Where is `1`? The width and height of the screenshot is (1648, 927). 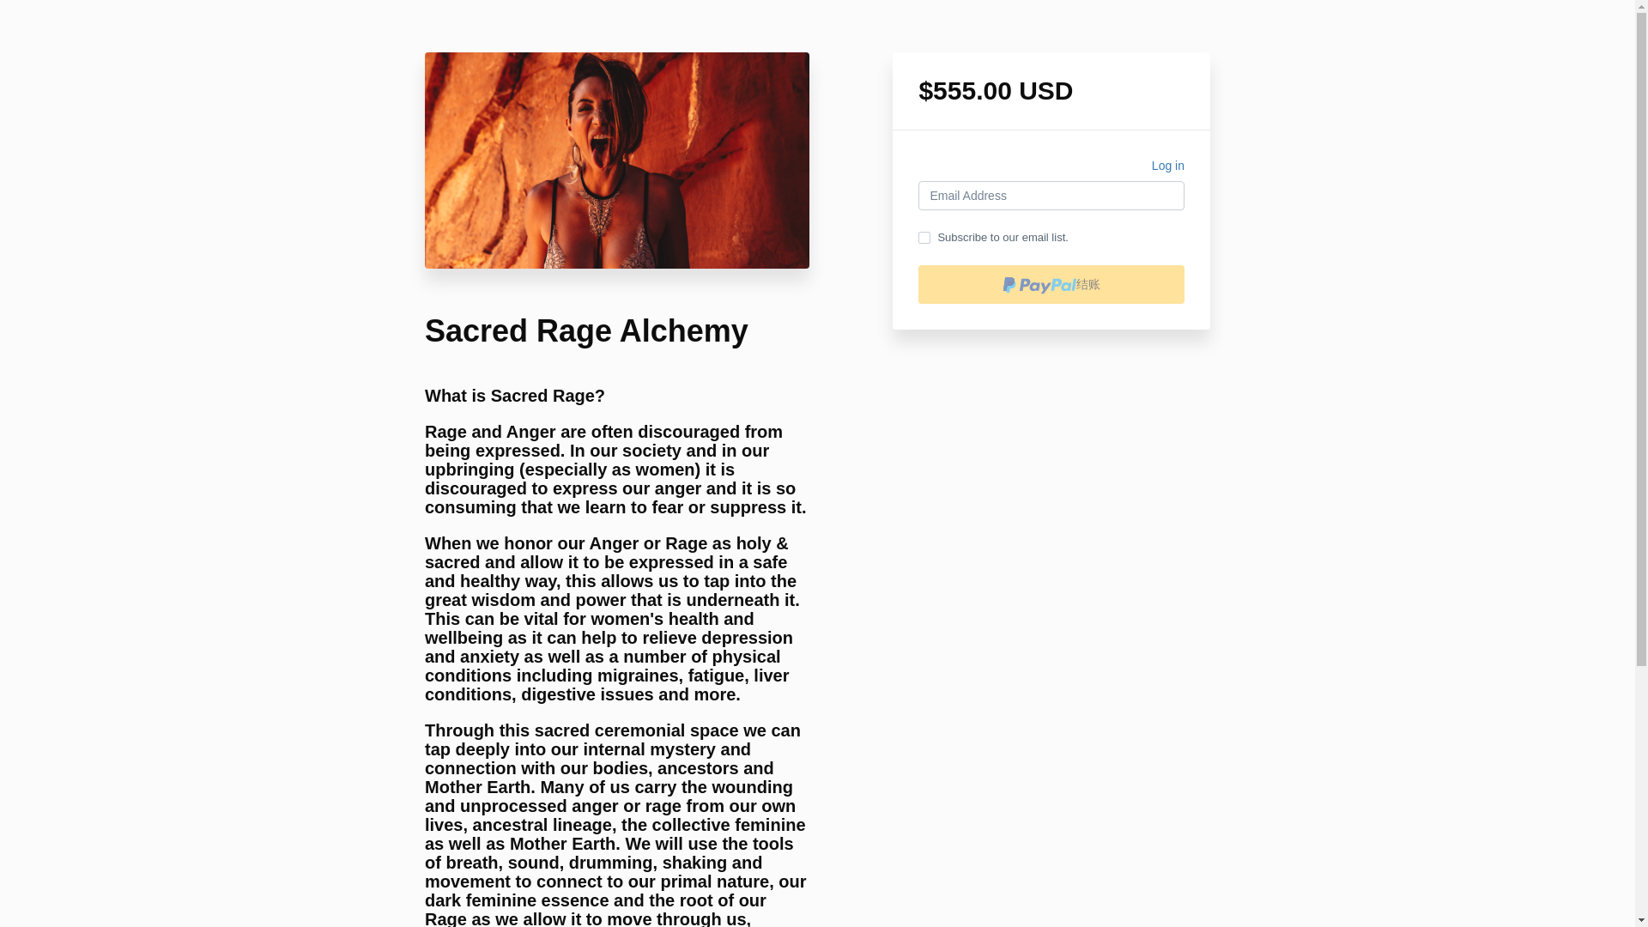 1 is located at coordinates (924, 238).